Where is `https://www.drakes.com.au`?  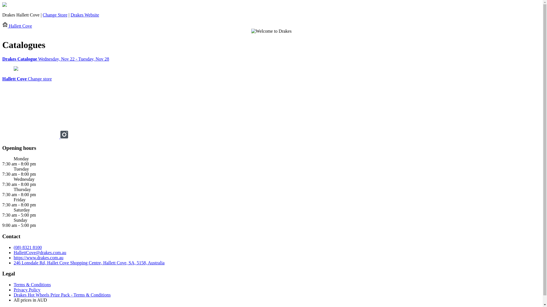 https://www.drakes.com.au is located at coordinates (38, 258).